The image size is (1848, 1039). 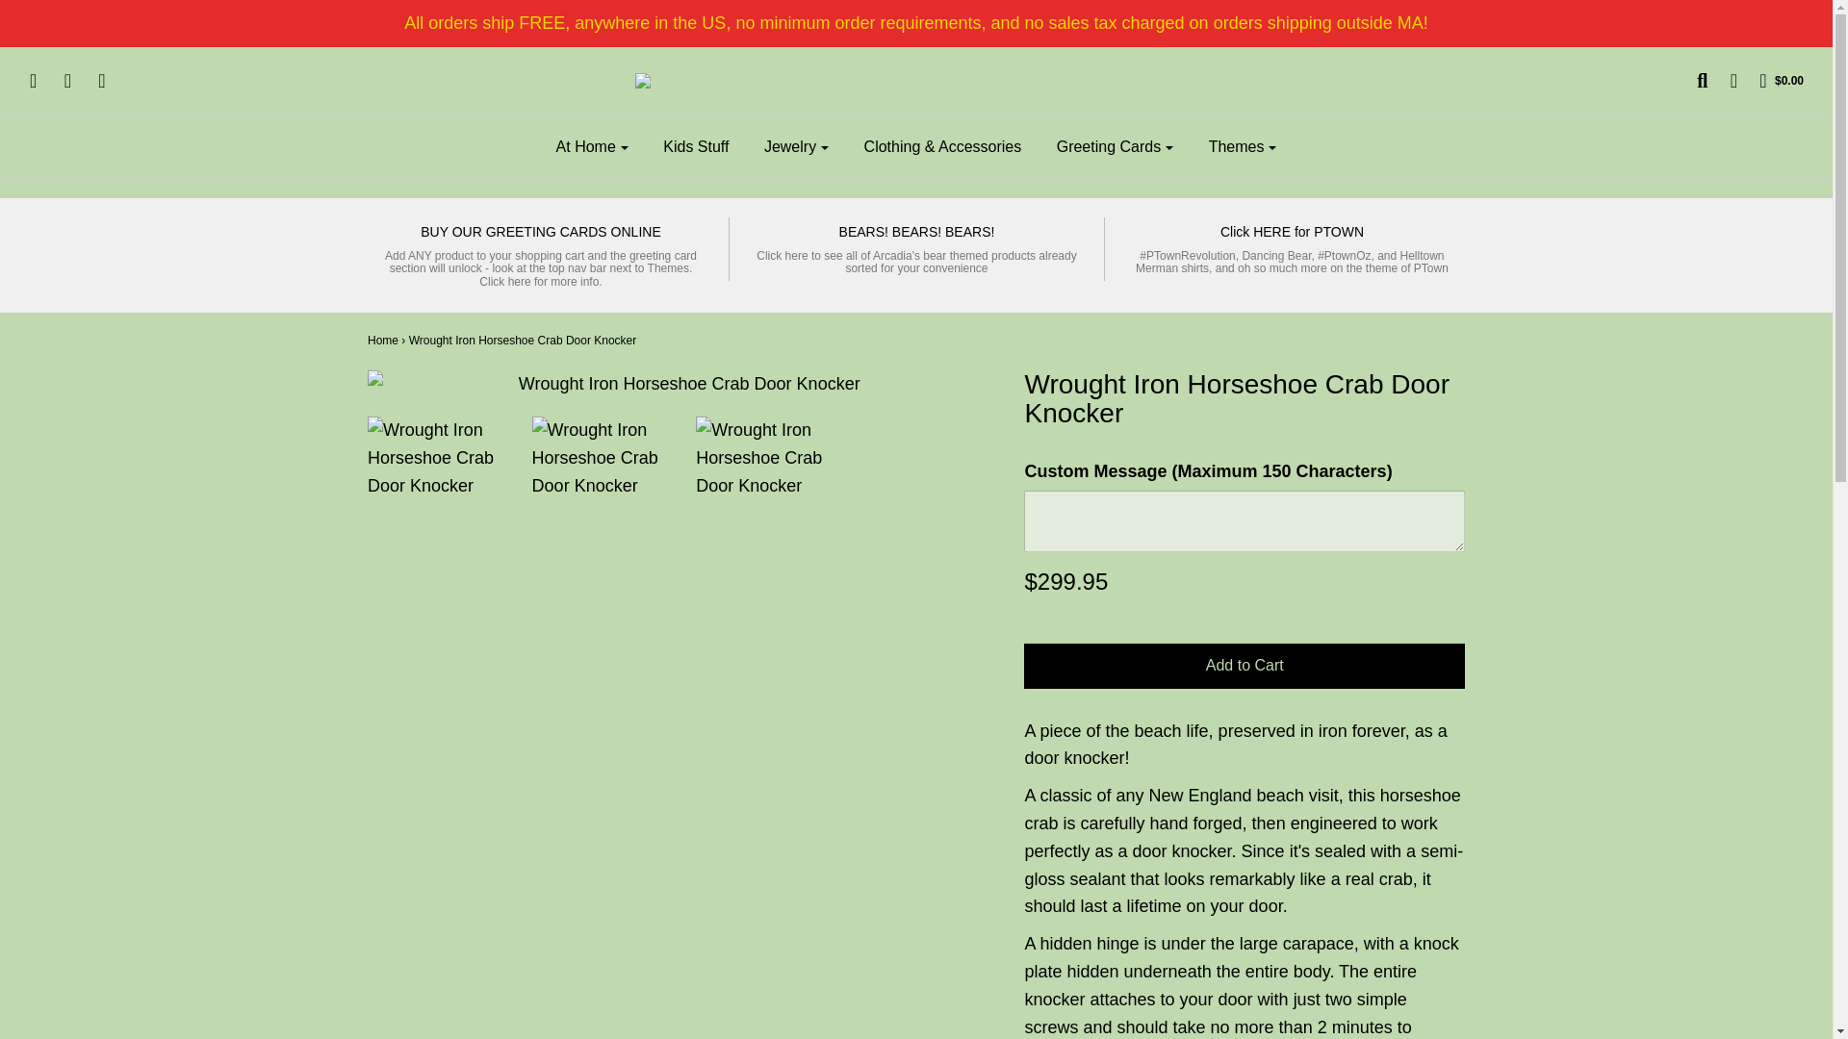 I want to click on Cart, so click(x=1771, y=81).